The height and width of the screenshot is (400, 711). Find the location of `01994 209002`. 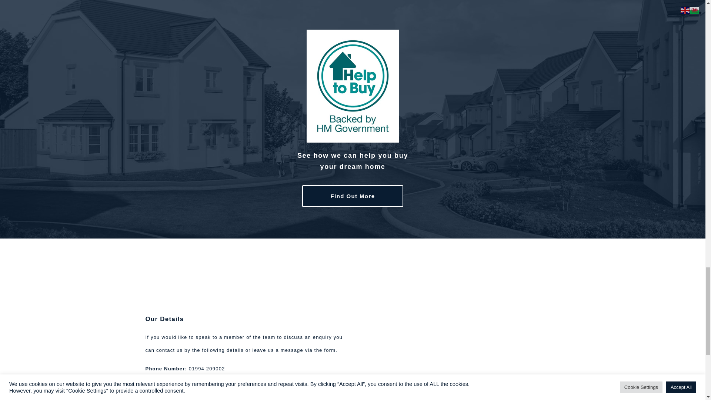

01994 209002 is located at coordinates (207, 369).